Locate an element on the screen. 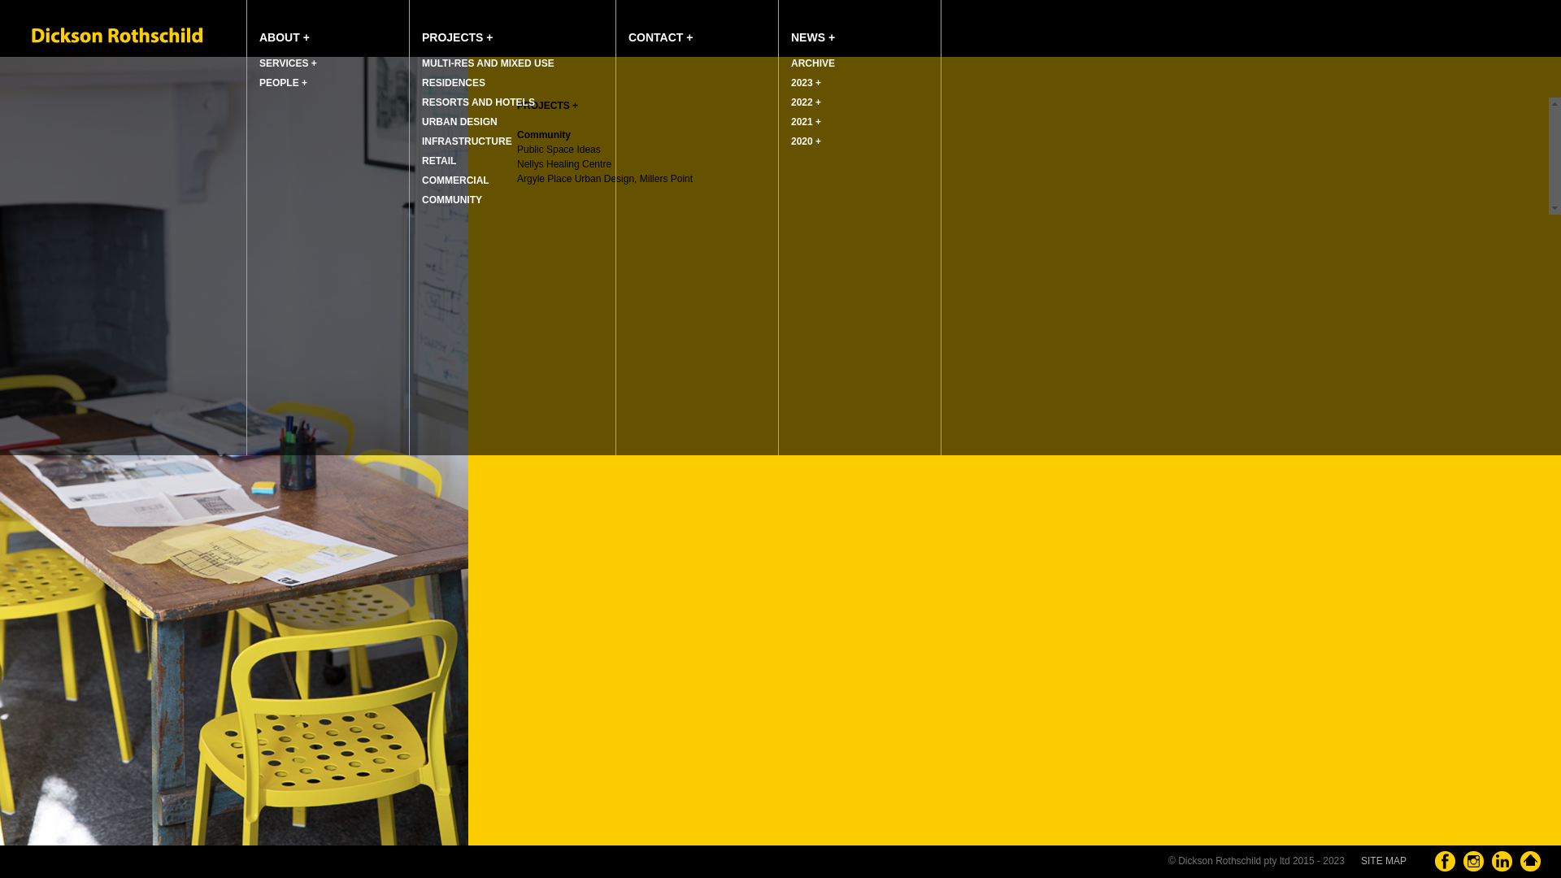 This screenshot has height=878, width=1561. INFRASTRUCTURE is located at coordinates (512, 141).